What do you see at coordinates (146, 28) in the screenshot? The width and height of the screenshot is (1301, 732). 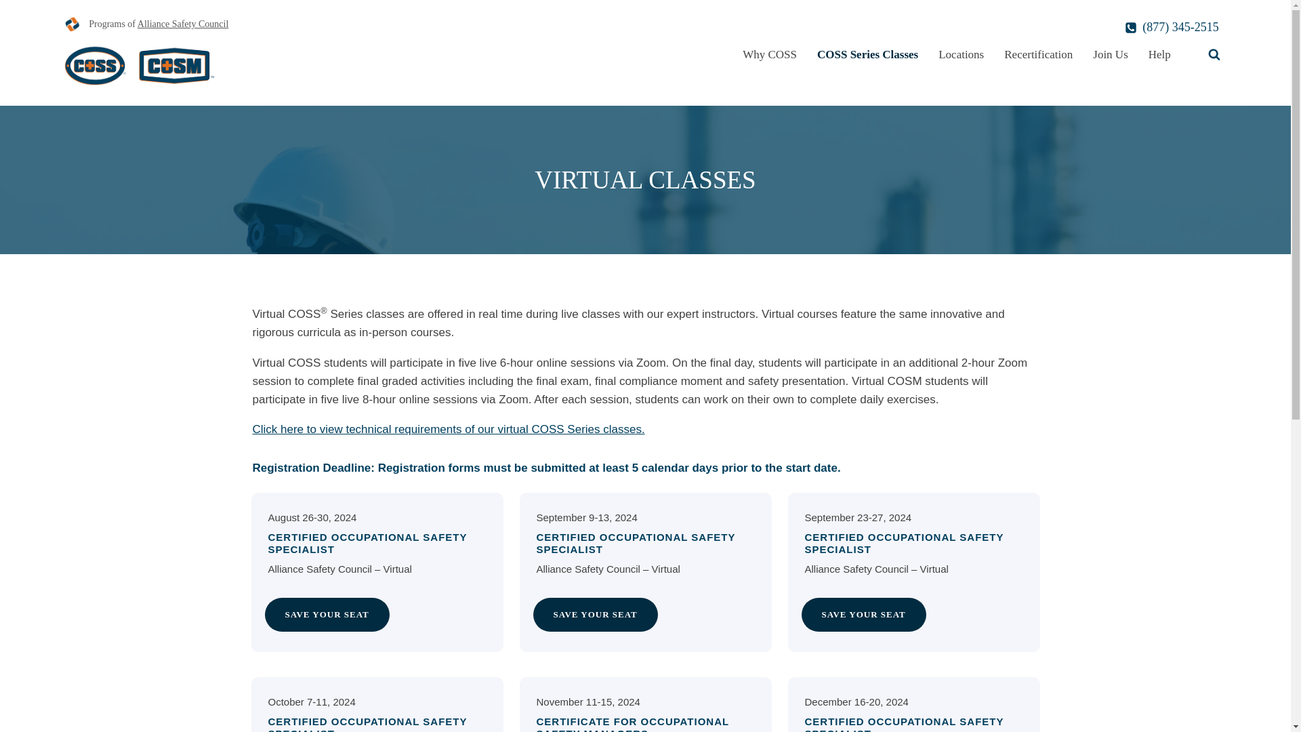 I see `Programs of Alliance Safety Council` at bounding box center [146, 28].